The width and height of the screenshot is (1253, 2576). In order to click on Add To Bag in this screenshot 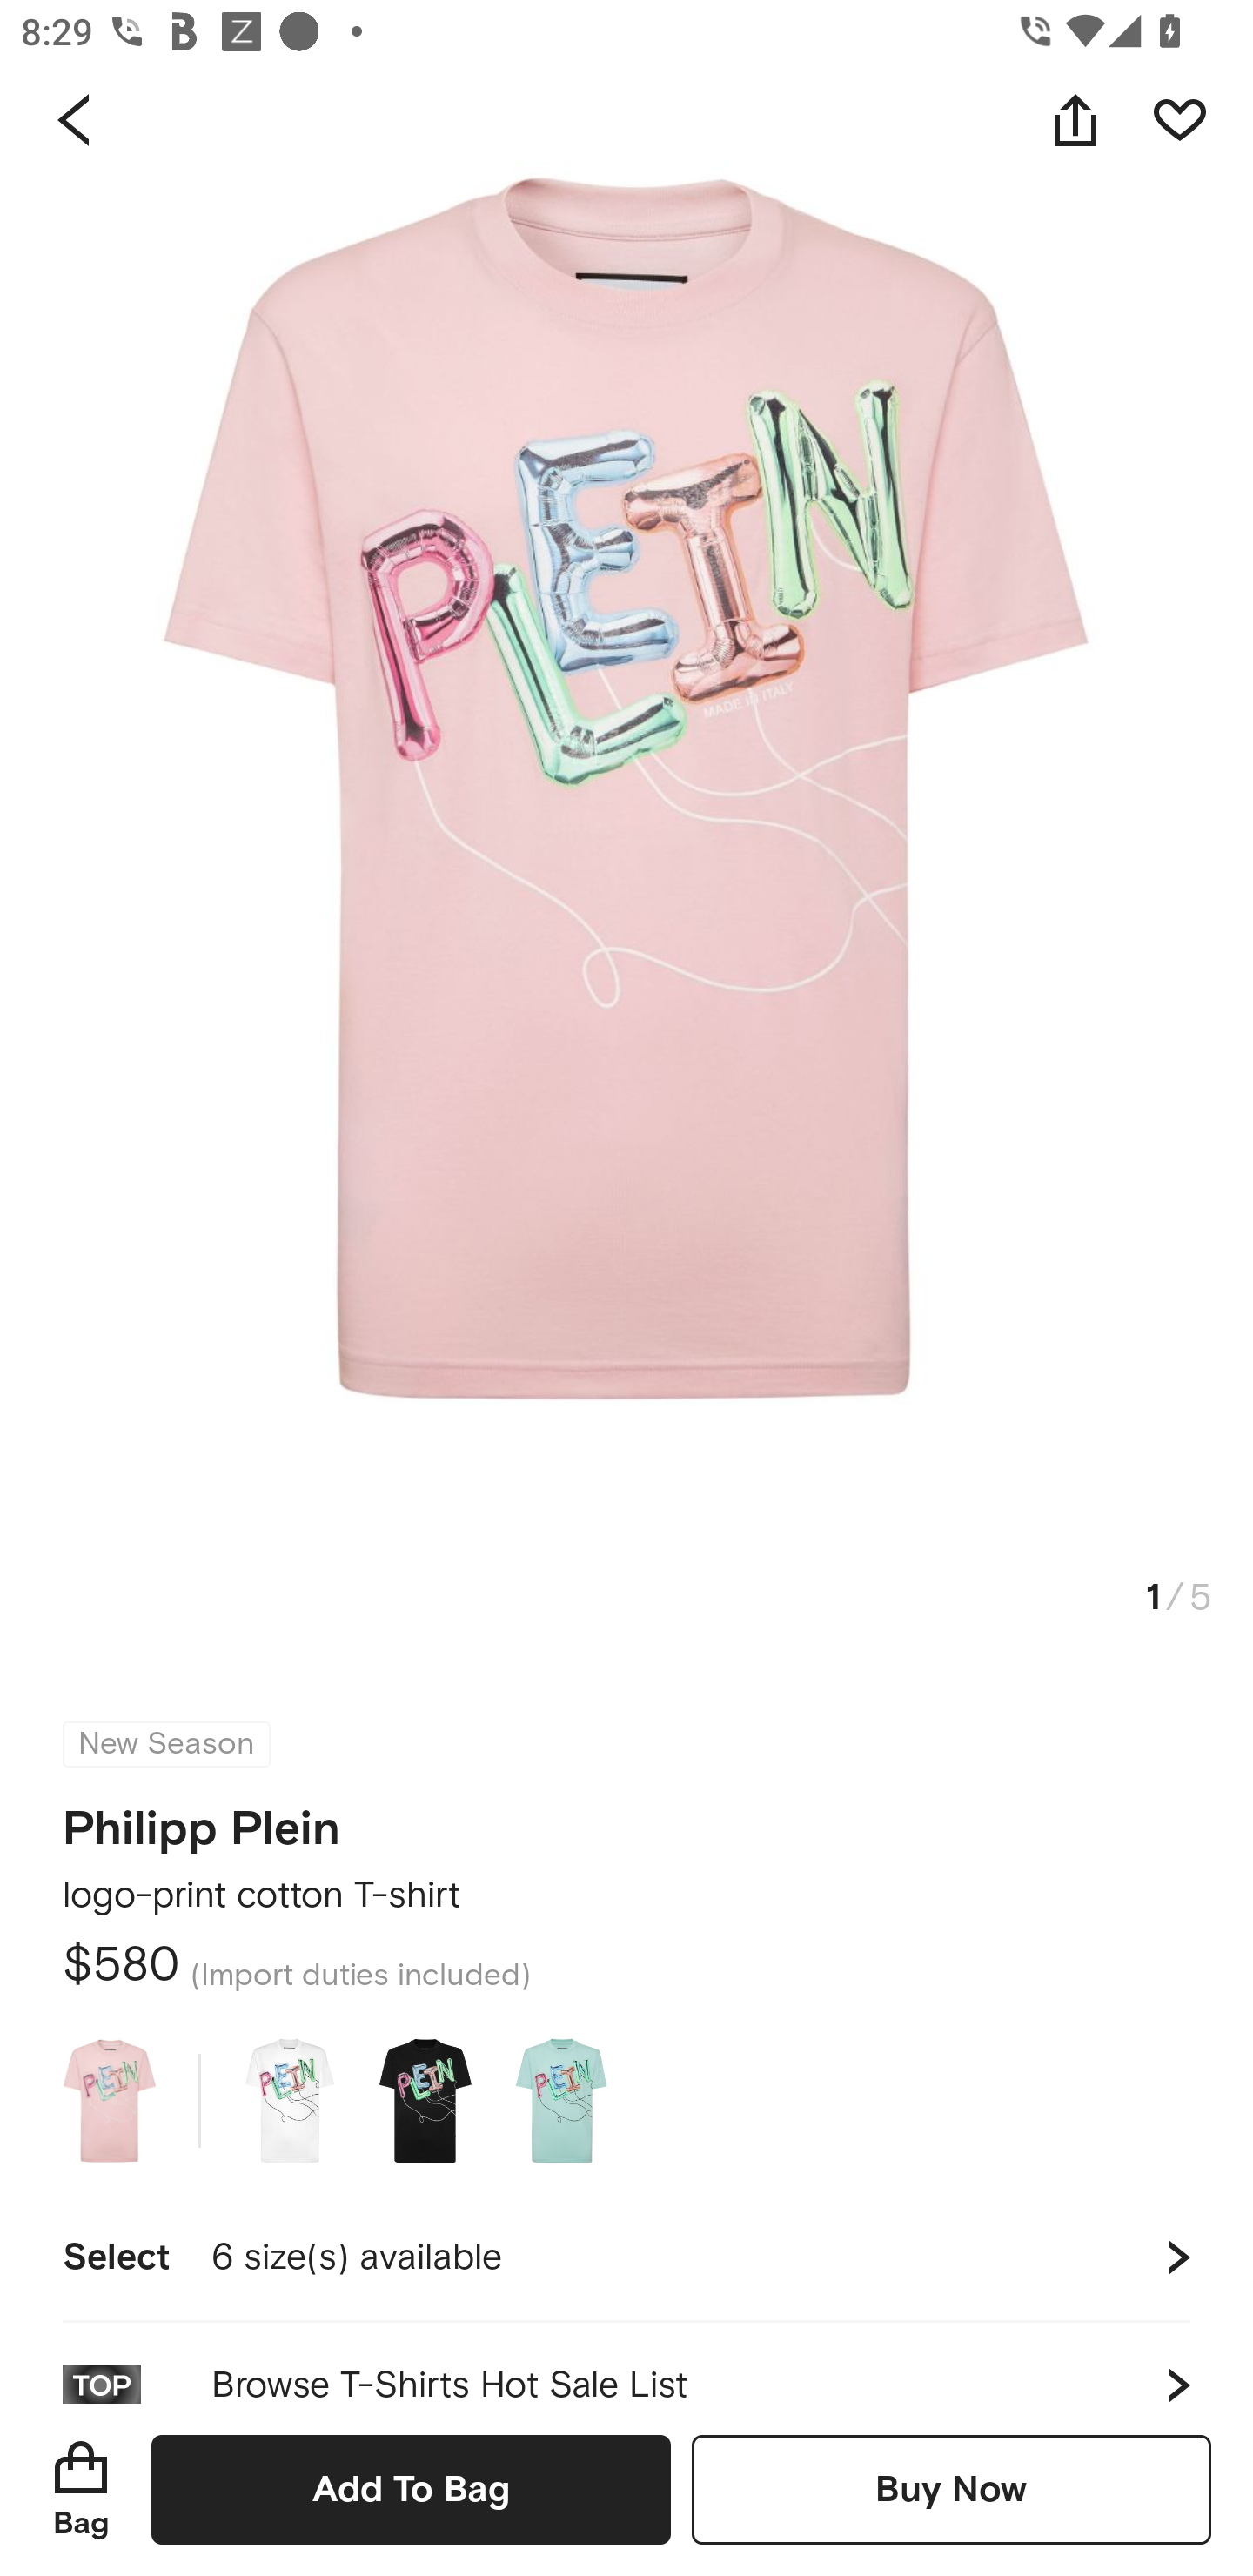, I will do `click(411, 2489)`.